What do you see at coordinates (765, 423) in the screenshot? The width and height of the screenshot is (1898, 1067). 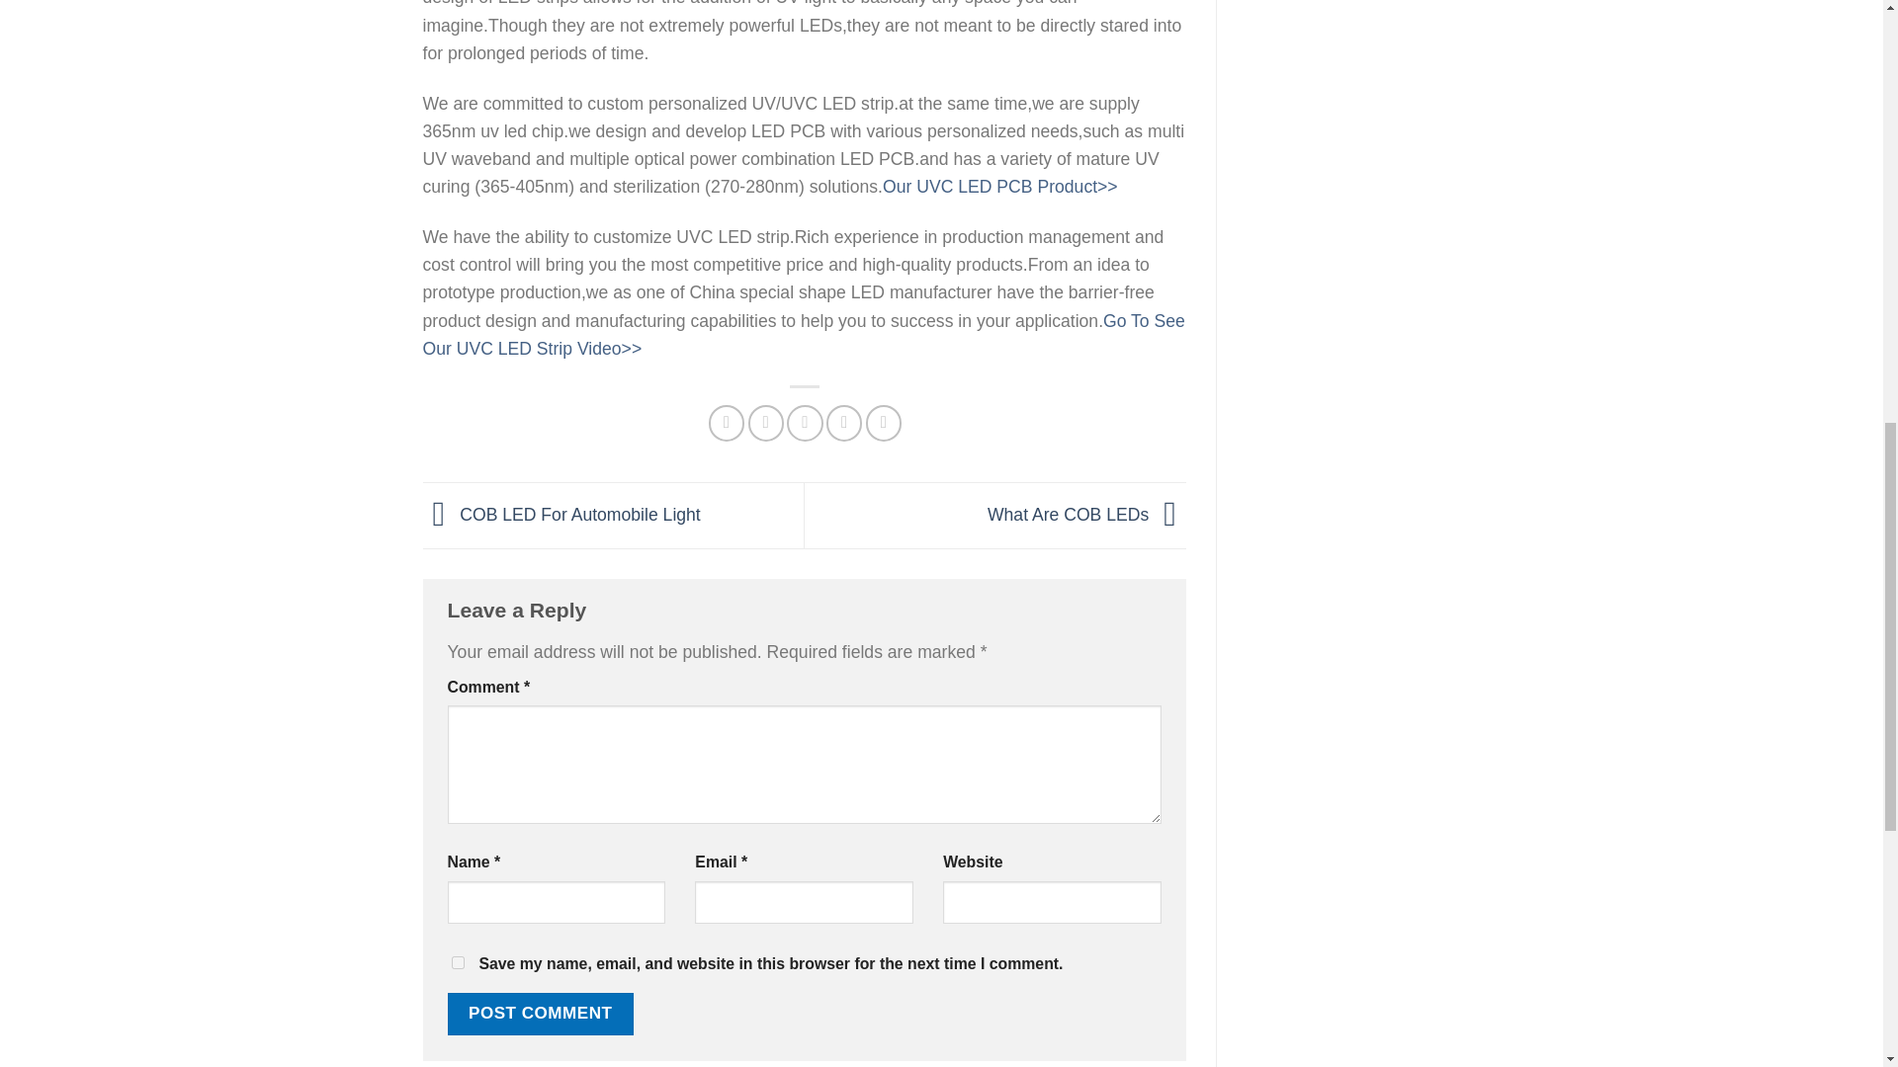 I see `Share on Twitter` at bounding box center [765, 423].